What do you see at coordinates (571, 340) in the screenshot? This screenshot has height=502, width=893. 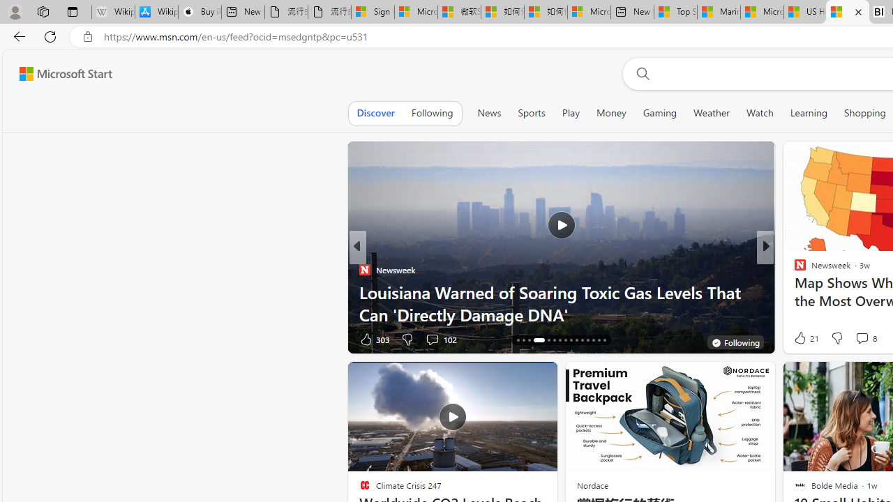 I see `AutomationID: tab-24` at bounding box center [571, 340].